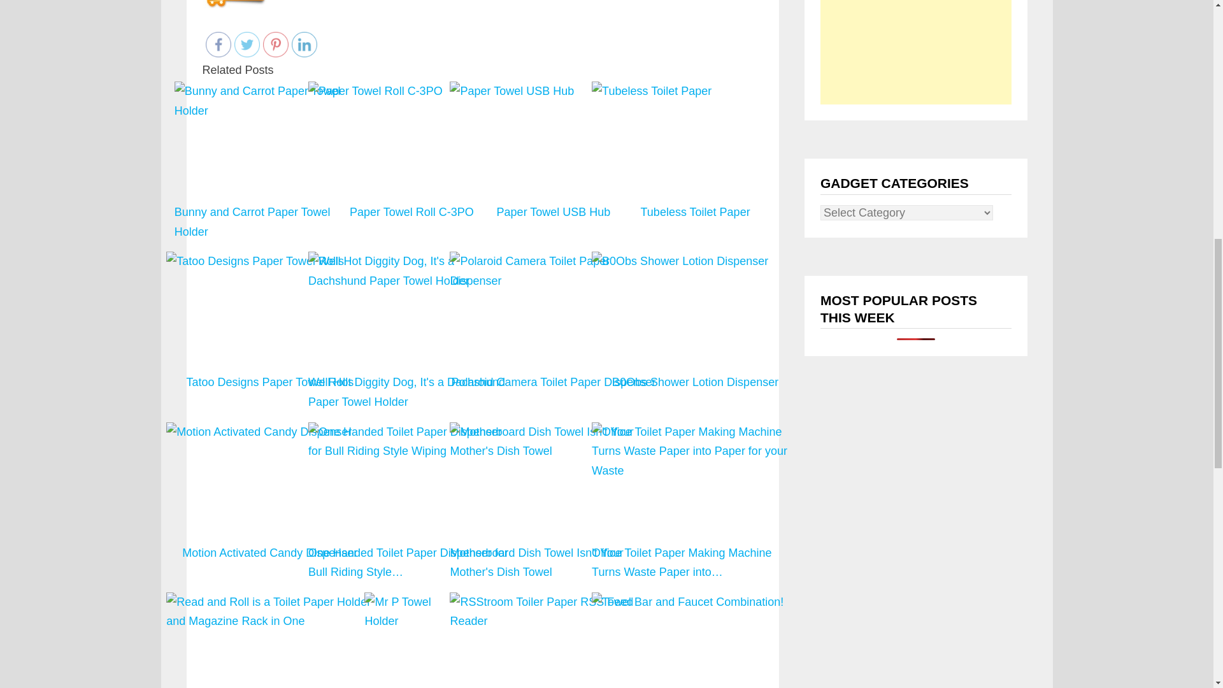 The image size is (1223, 688). What do you see at coordinates (411, 162) in the screenshot?
I see `Paper Towel Roll C-3PO` at bounding box center [411, 162].